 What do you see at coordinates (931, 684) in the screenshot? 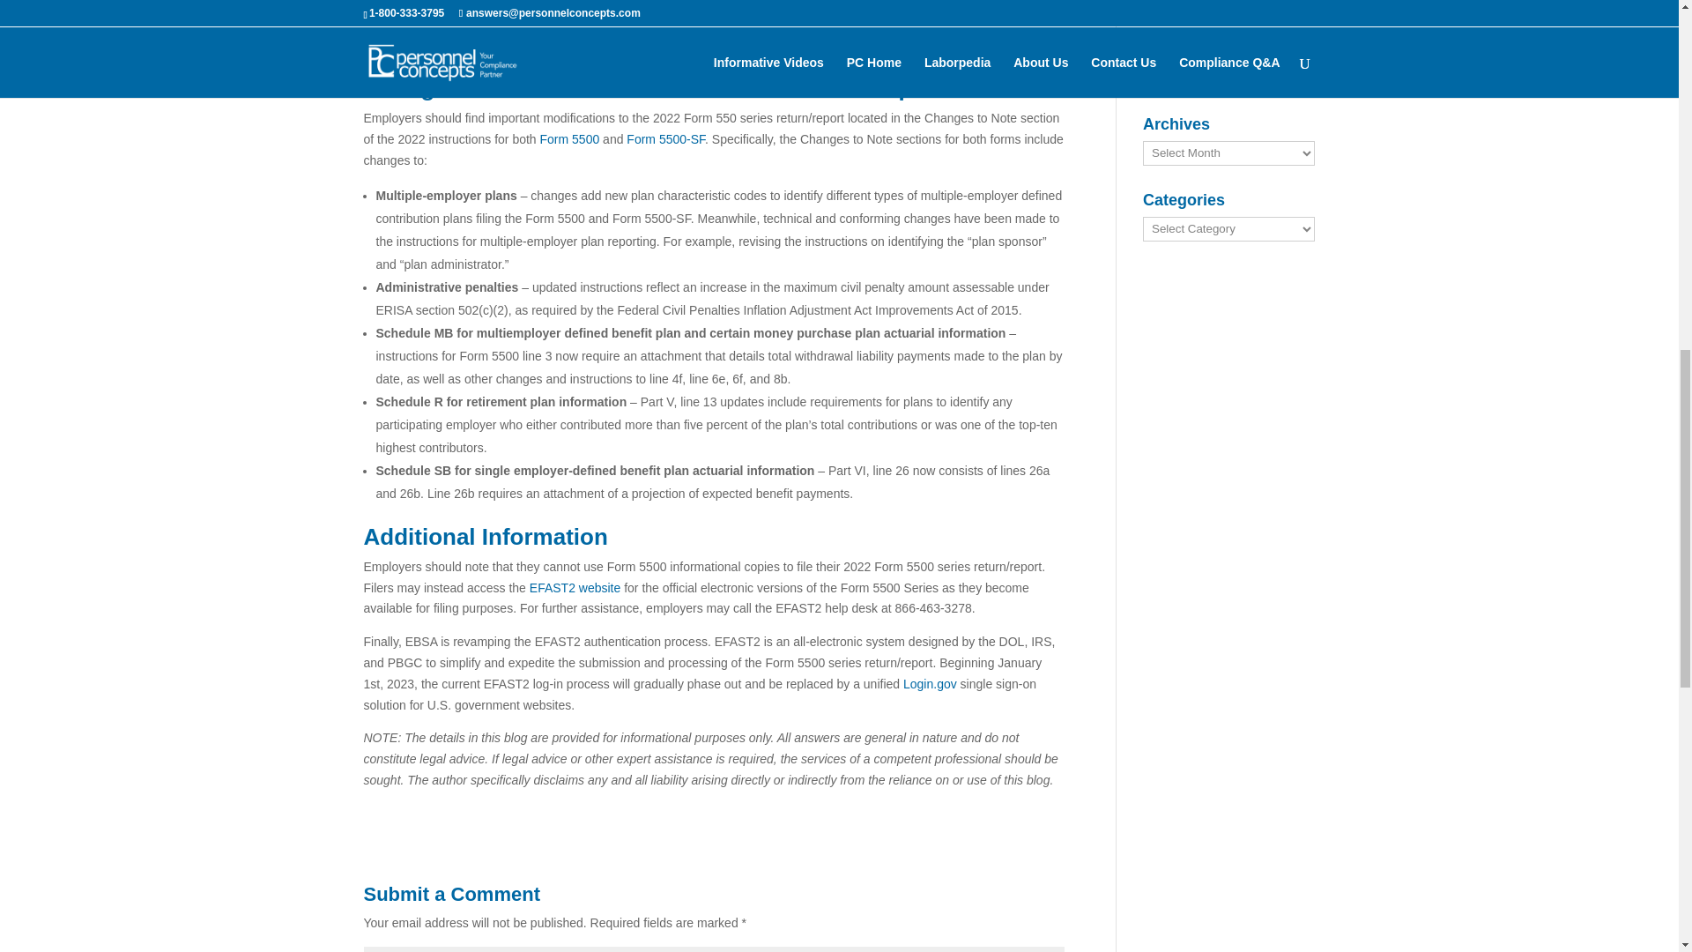
I see `Login.gov` at bounding box center [931, 684].